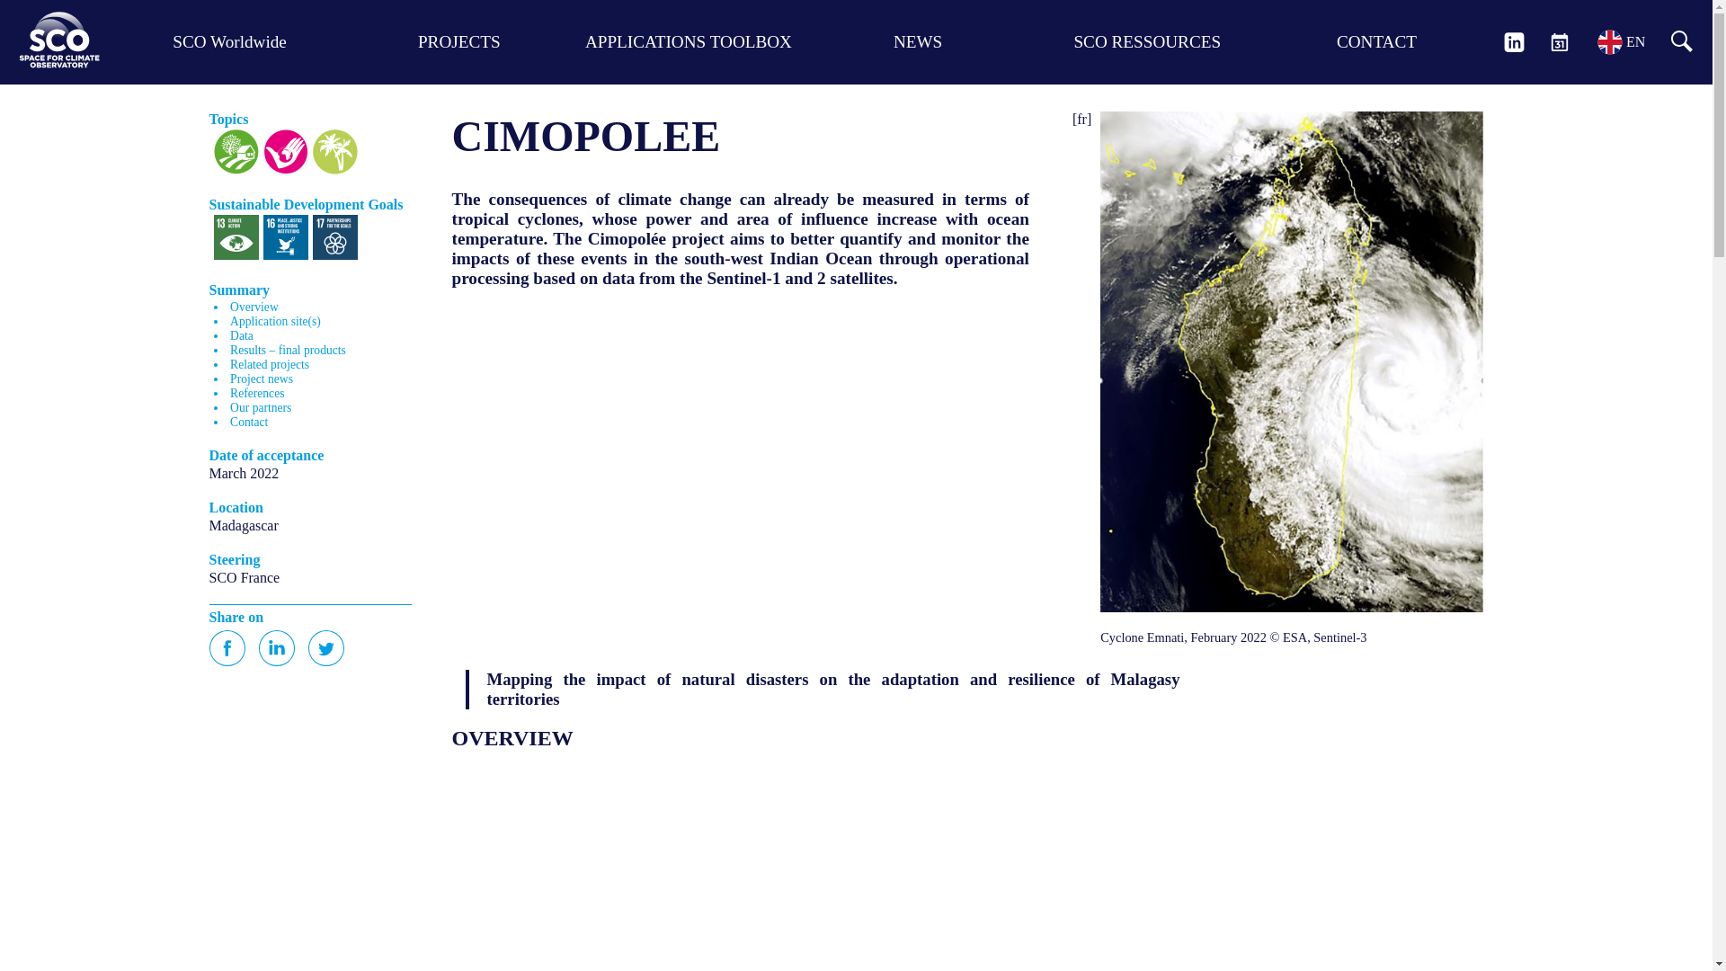  I want to click on Twitter, so click(325, 647).